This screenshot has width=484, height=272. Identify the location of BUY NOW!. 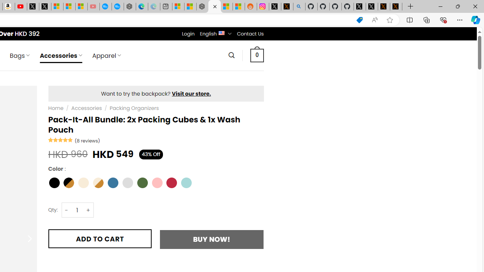
(212, 239).